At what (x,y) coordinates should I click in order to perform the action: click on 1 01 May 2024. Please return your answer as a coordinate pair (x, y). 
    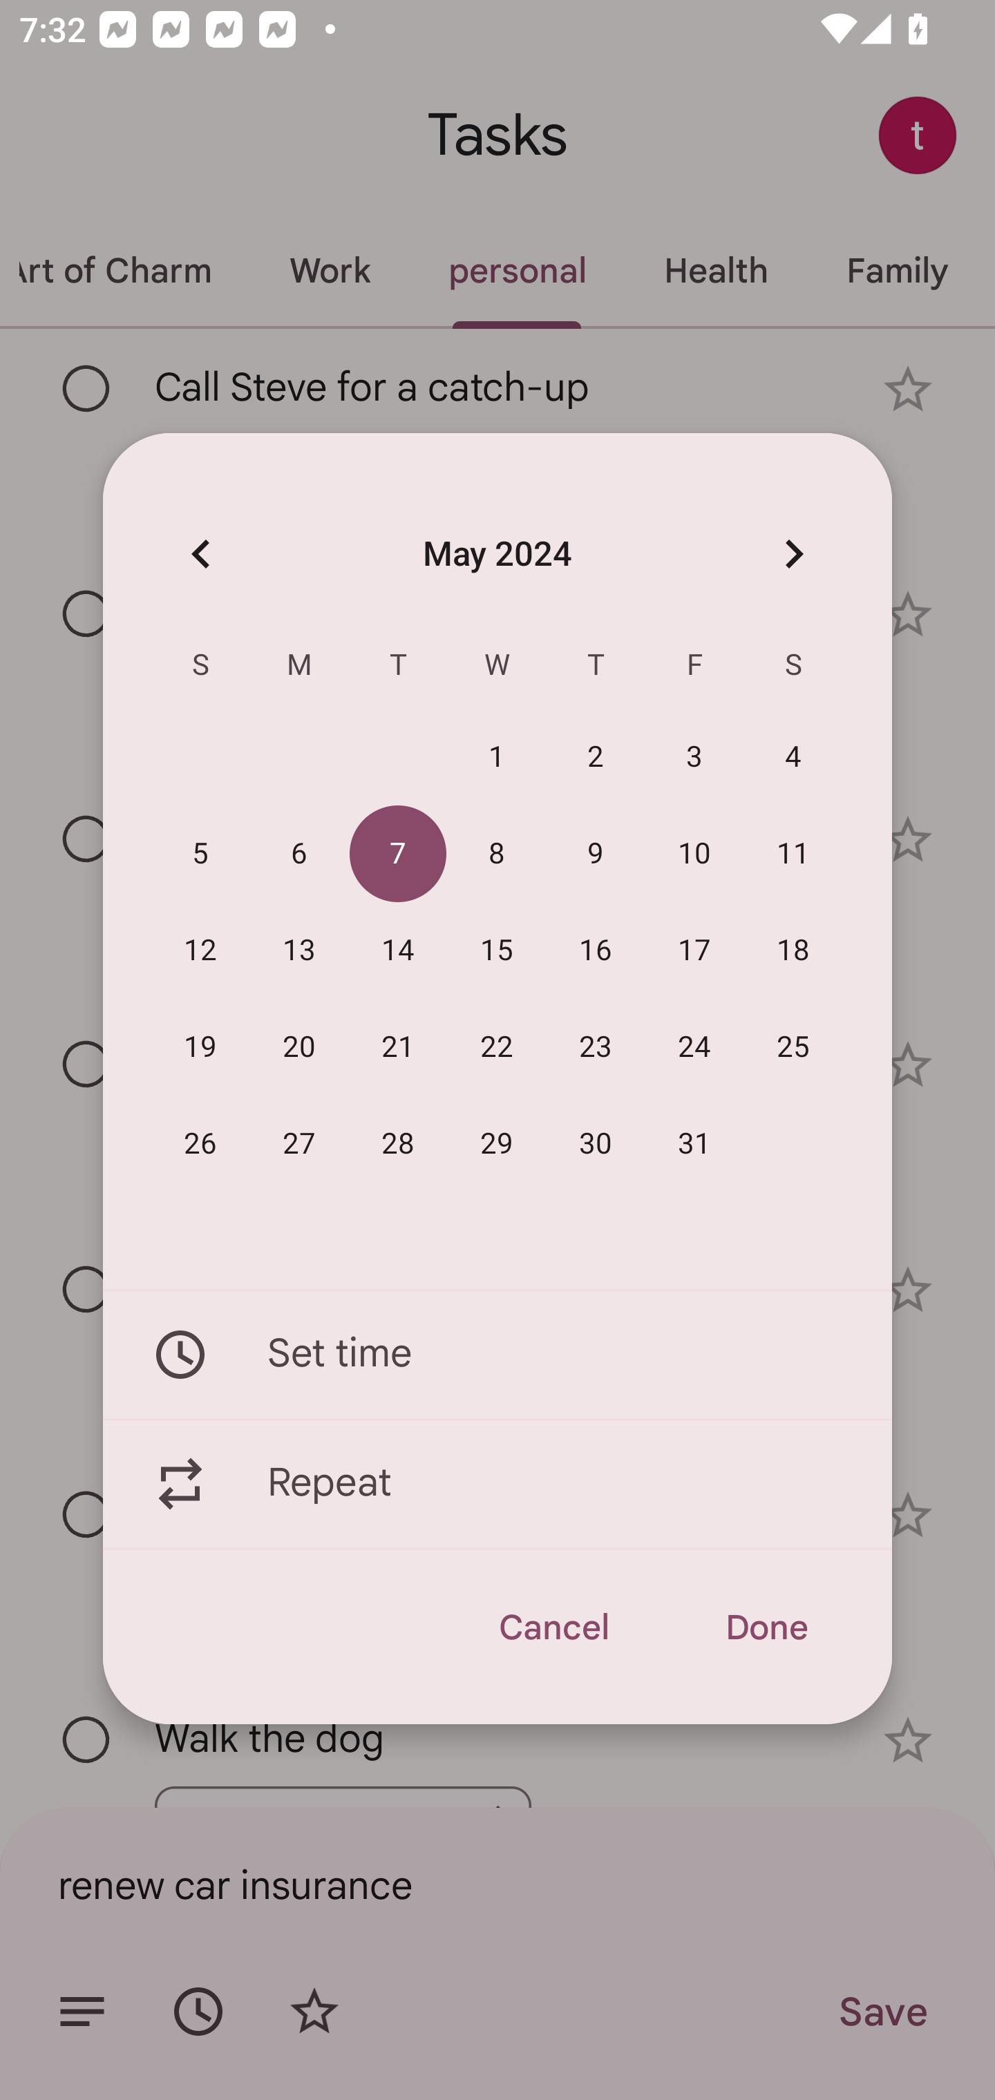
    Looking at the image, I should click on (497, 758).